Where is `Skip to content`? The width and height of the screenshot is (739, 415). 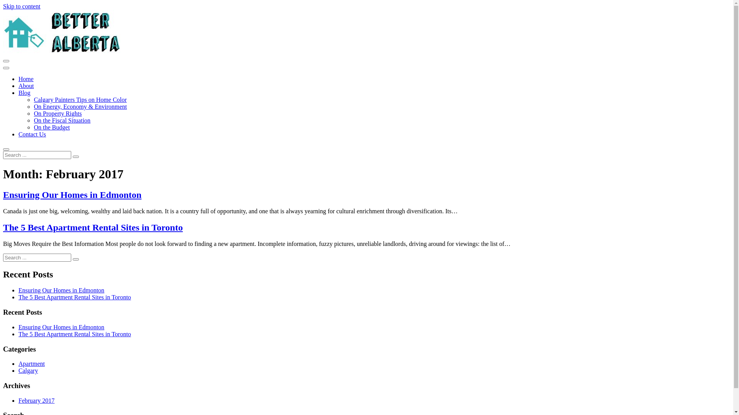 Skip to content is located at coordinates (22, 6).